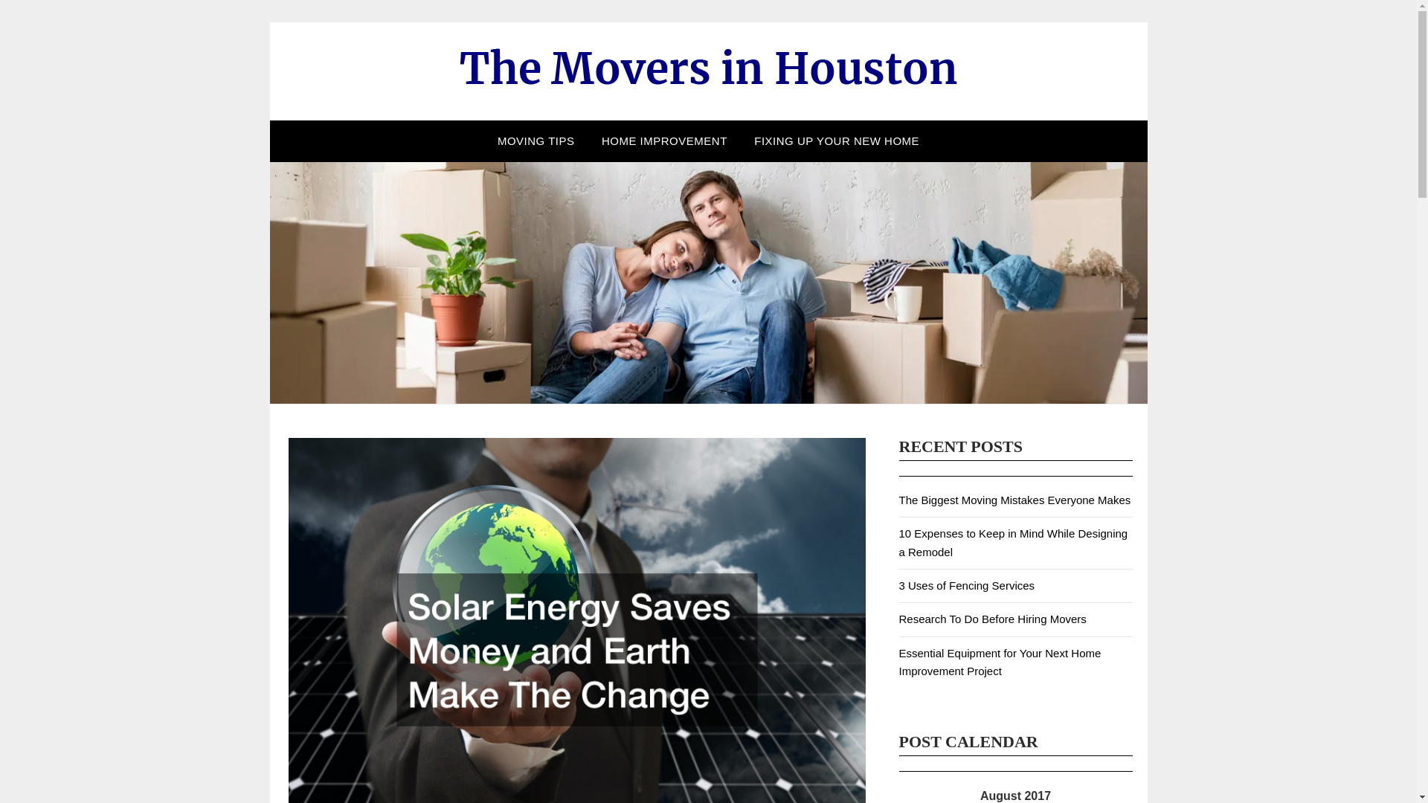  Describe the element at coordinates (535, 141) in the screenshot. I see `MOVING TIPS` at that location.